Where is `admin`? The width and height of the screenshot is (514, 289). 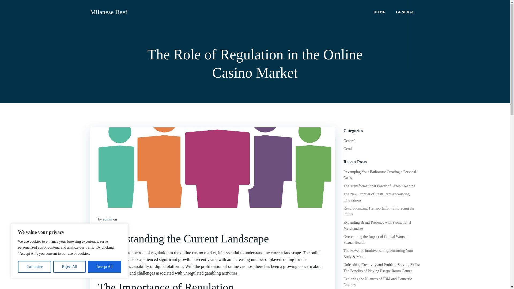
admin is located at coordinates (107, 219).